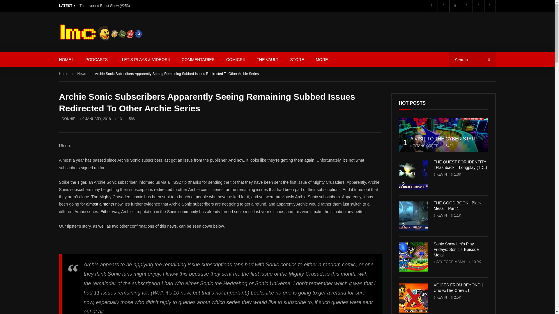 This screenshot has height=314, width=559. What do you see at coordinates (488, 60) in the screenshot?
I see `Search` at bounding box center [488, 60].